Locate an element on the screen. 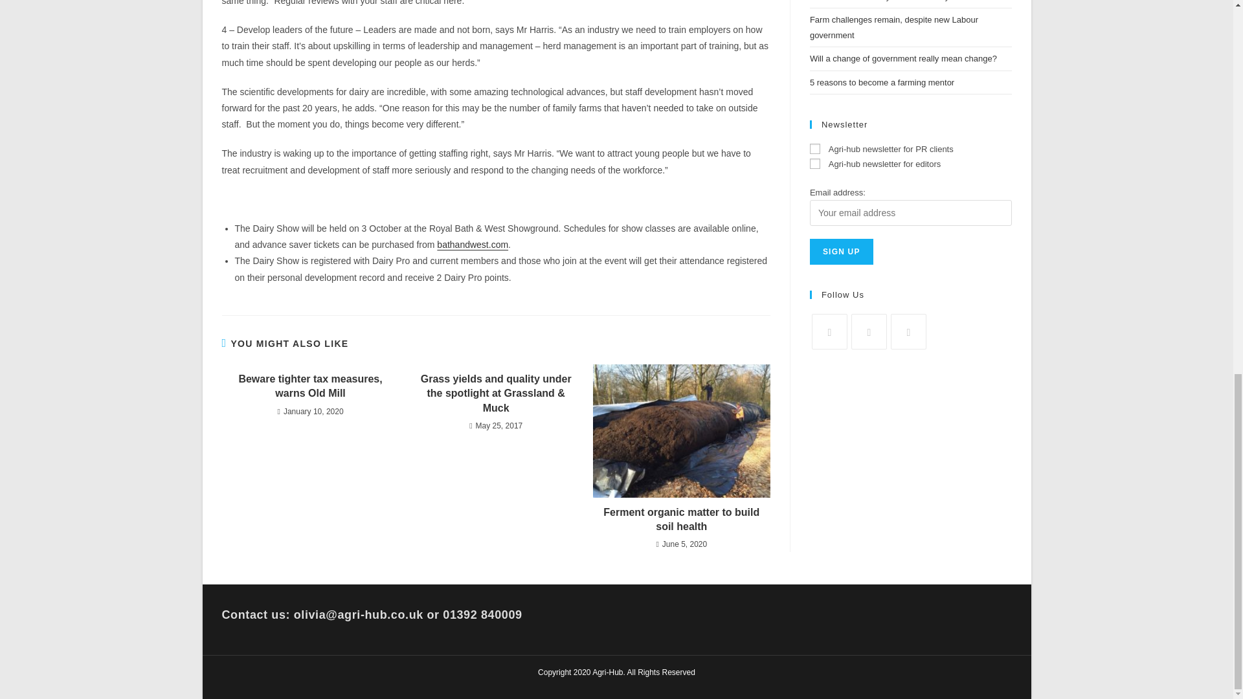 This screenshot has height=699, width=1243. e2fcf9ae63 is located at coordinates (815, 149).